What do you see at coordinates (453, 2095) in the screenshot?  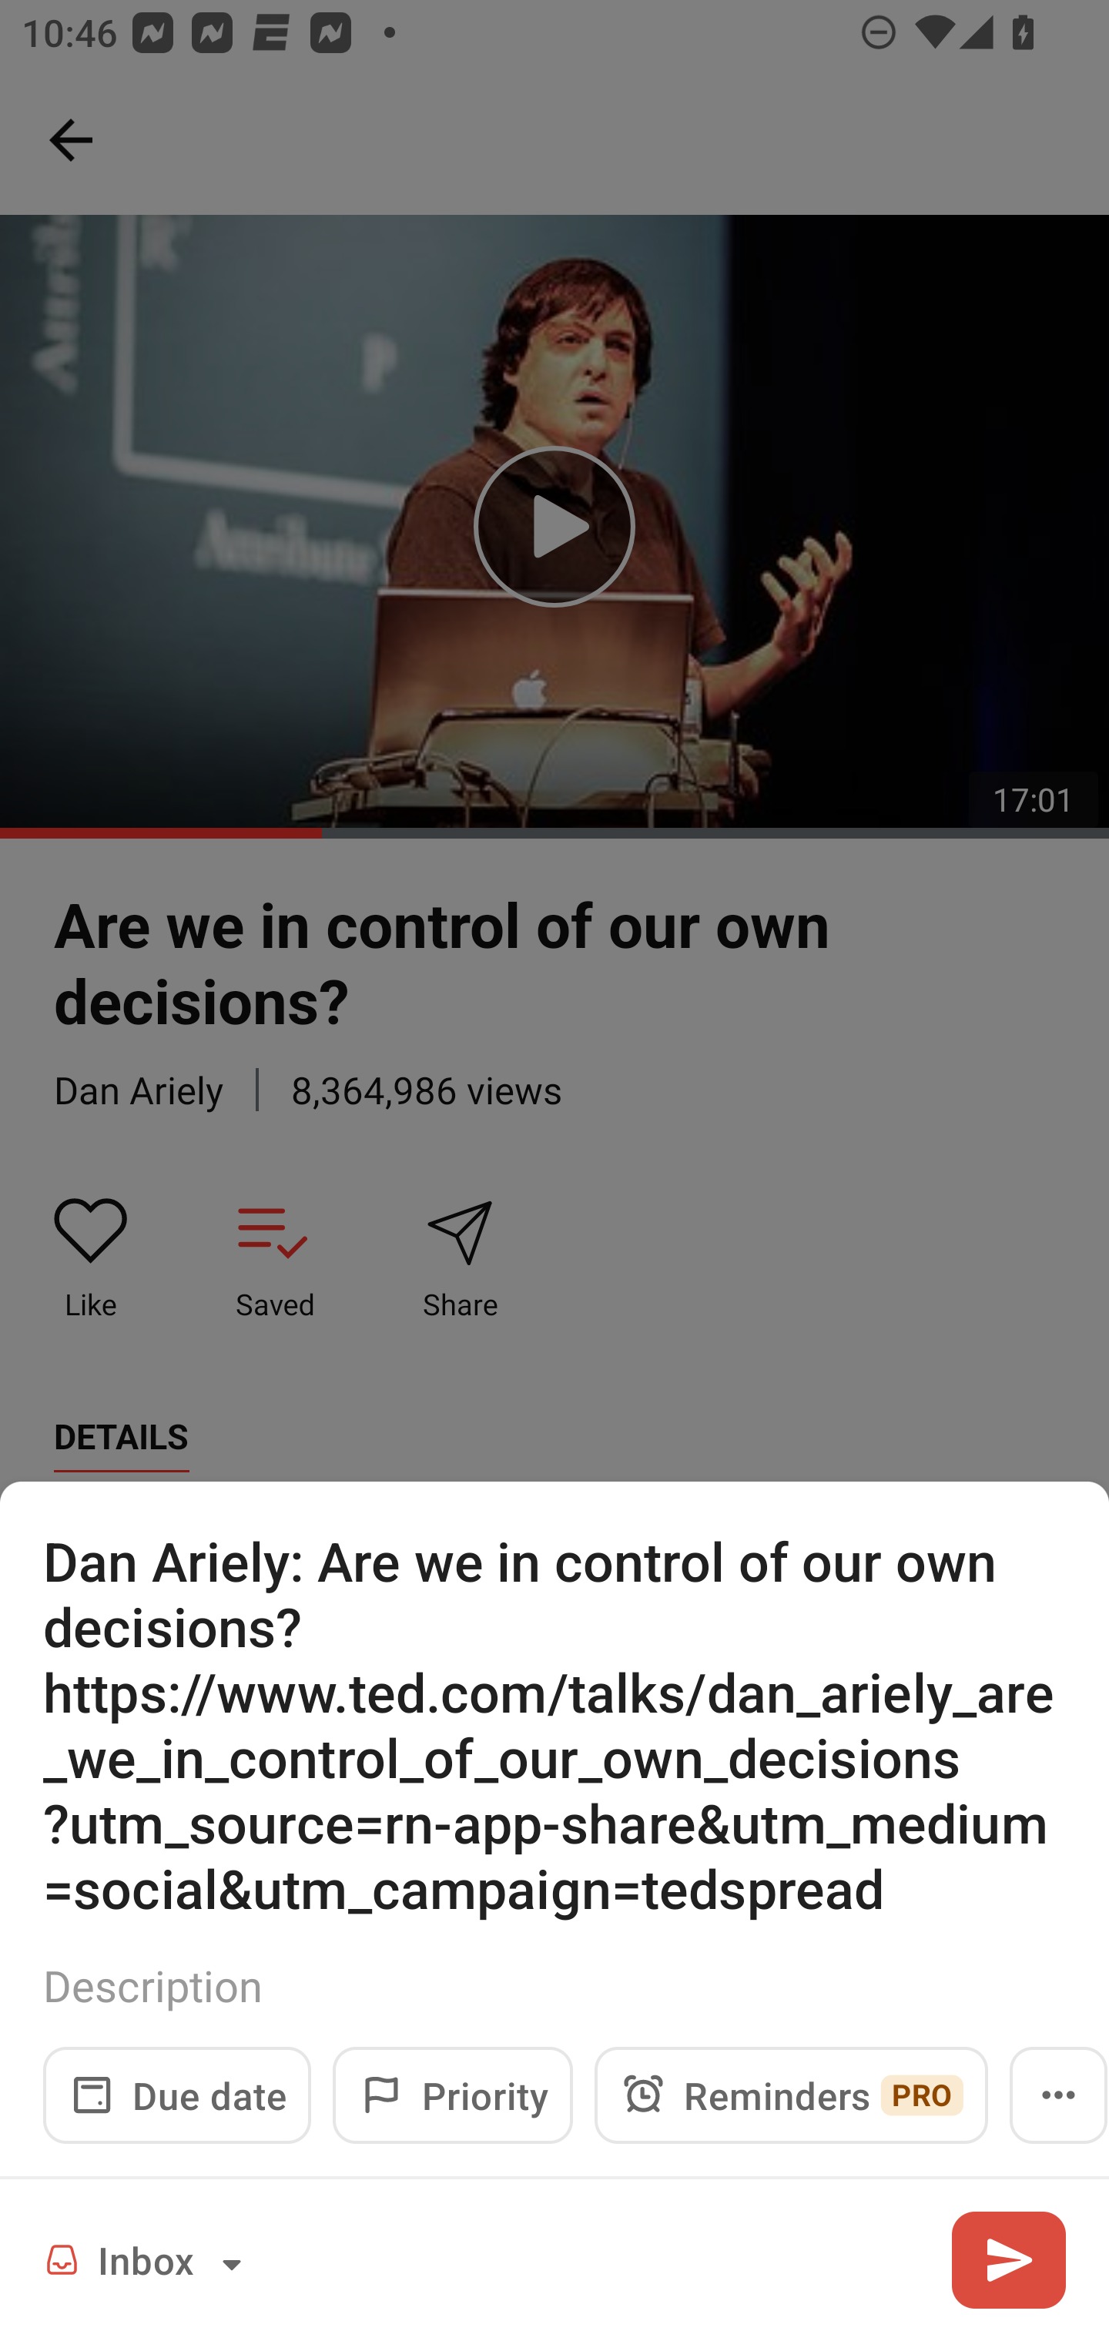 I see `Priority` at bounding box center [453, 2095].